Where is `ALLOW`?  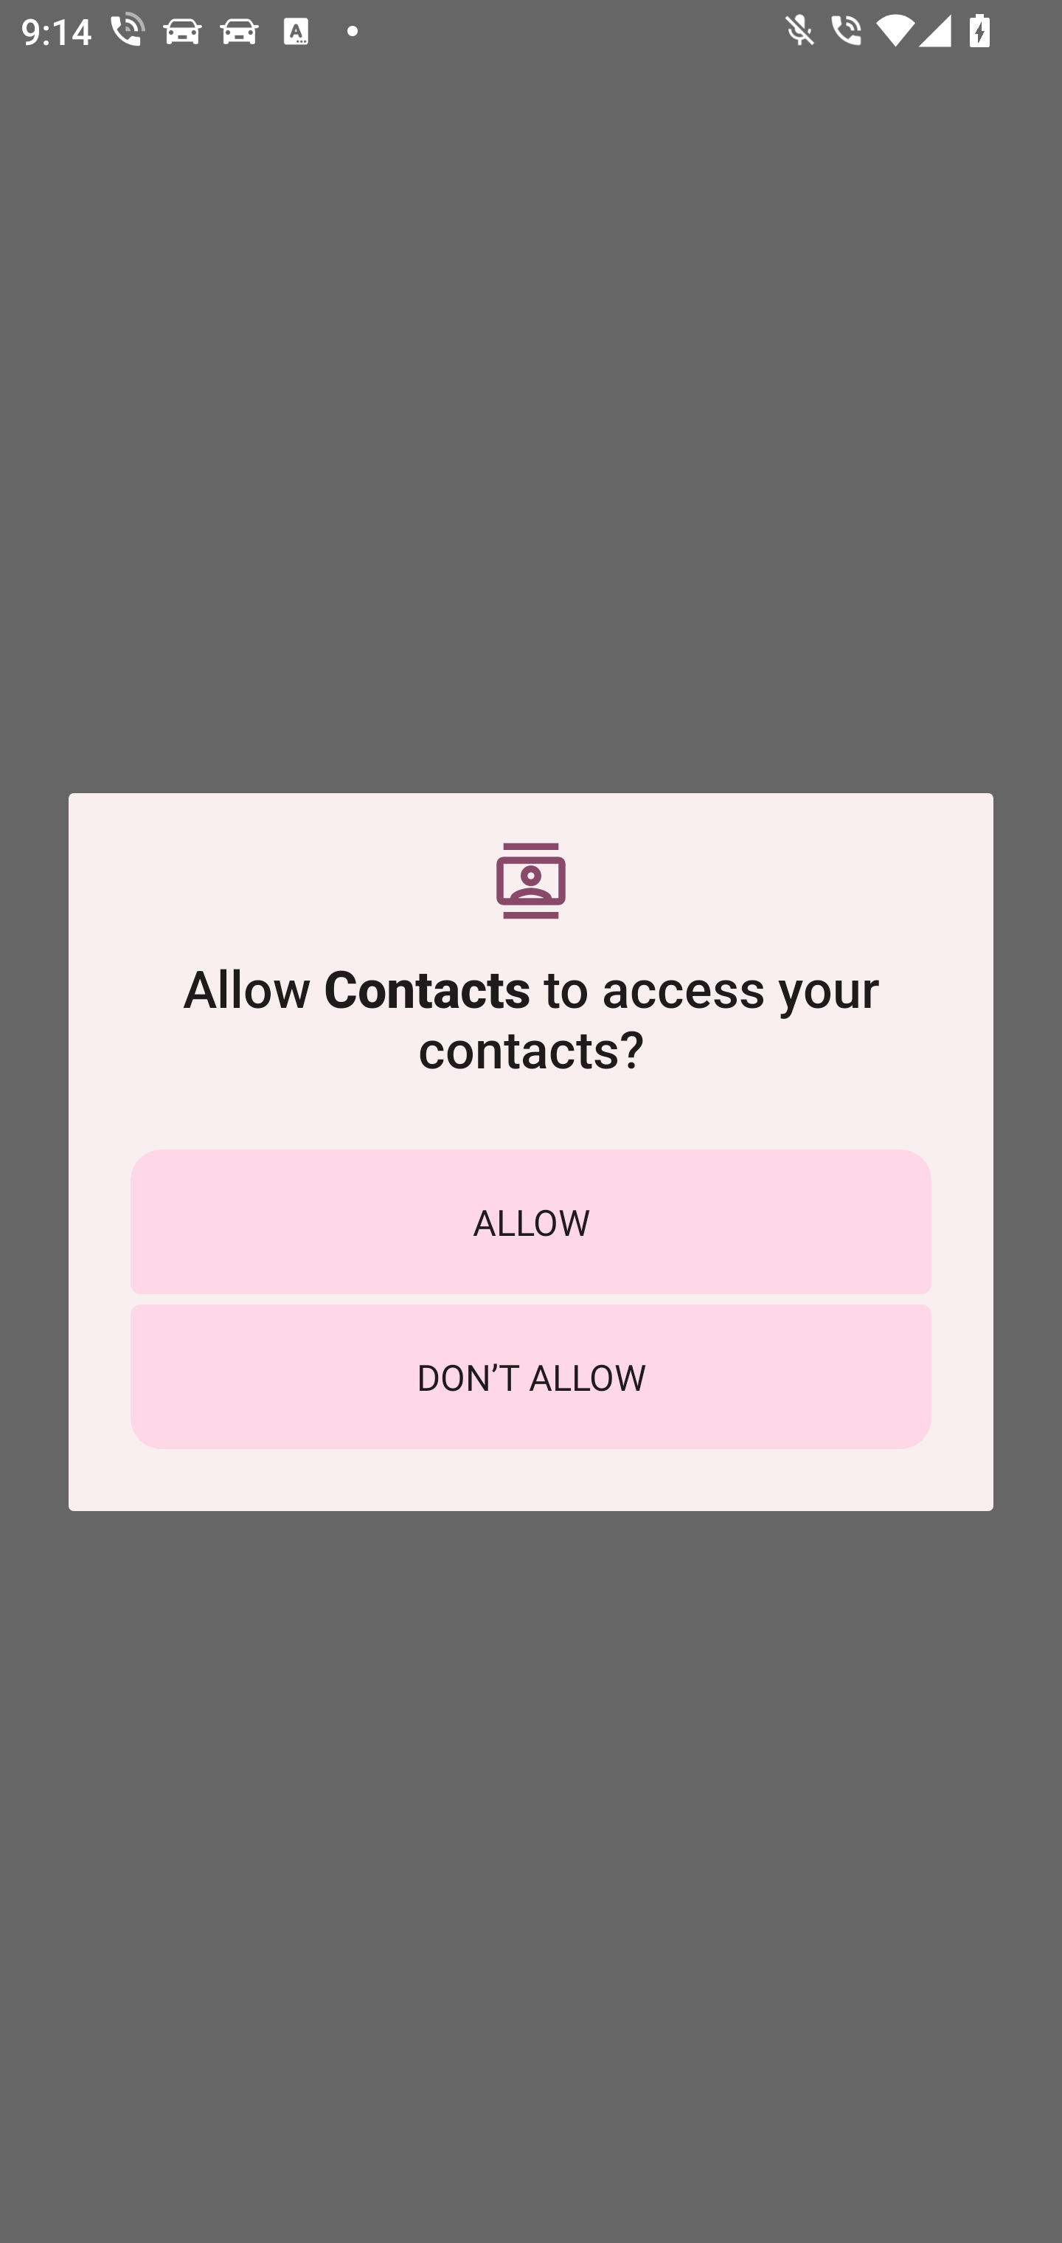 ALLOW is located at coordinates (531, 1221).